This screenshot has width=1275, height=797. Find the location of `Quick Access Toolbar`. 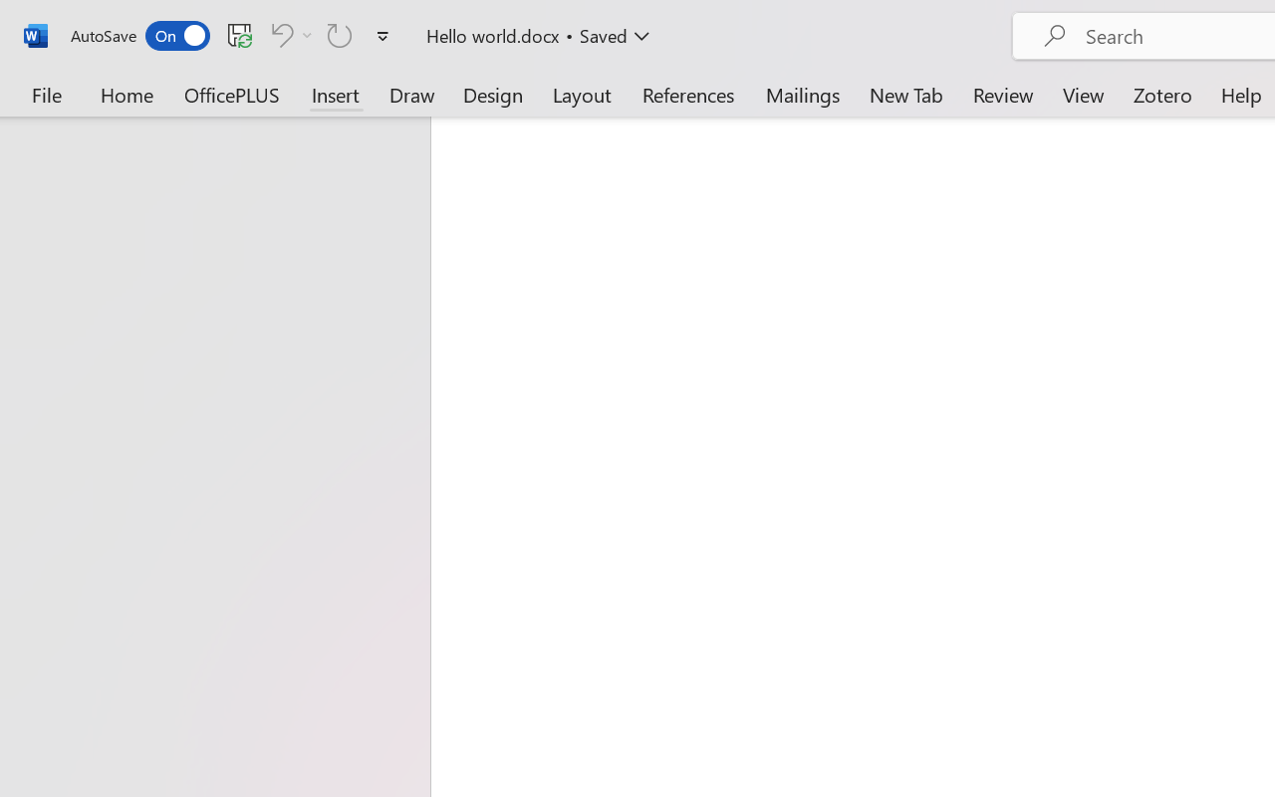

Quick Access Toolbar is located at coordinates (233, 36).